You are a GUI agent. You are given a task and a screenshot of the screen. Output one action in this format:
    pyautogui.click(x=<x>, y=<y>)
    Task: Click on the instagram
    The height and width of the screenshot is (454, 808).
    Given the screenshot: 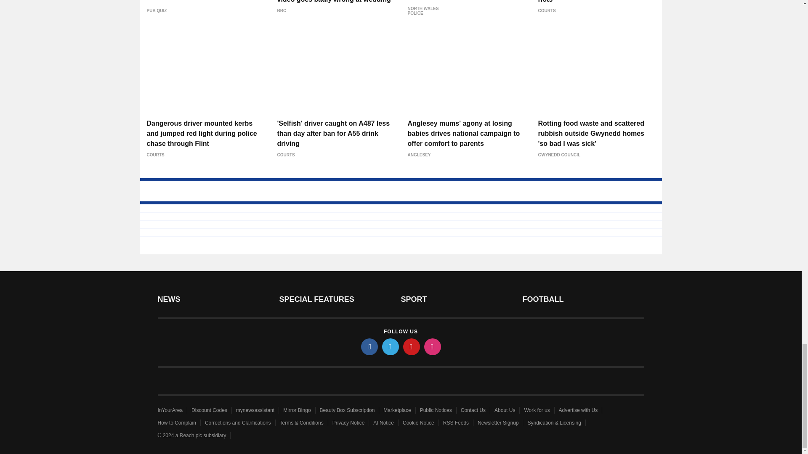 What is the action you would take?
    pyautogui.click(x=433, y=346)
    